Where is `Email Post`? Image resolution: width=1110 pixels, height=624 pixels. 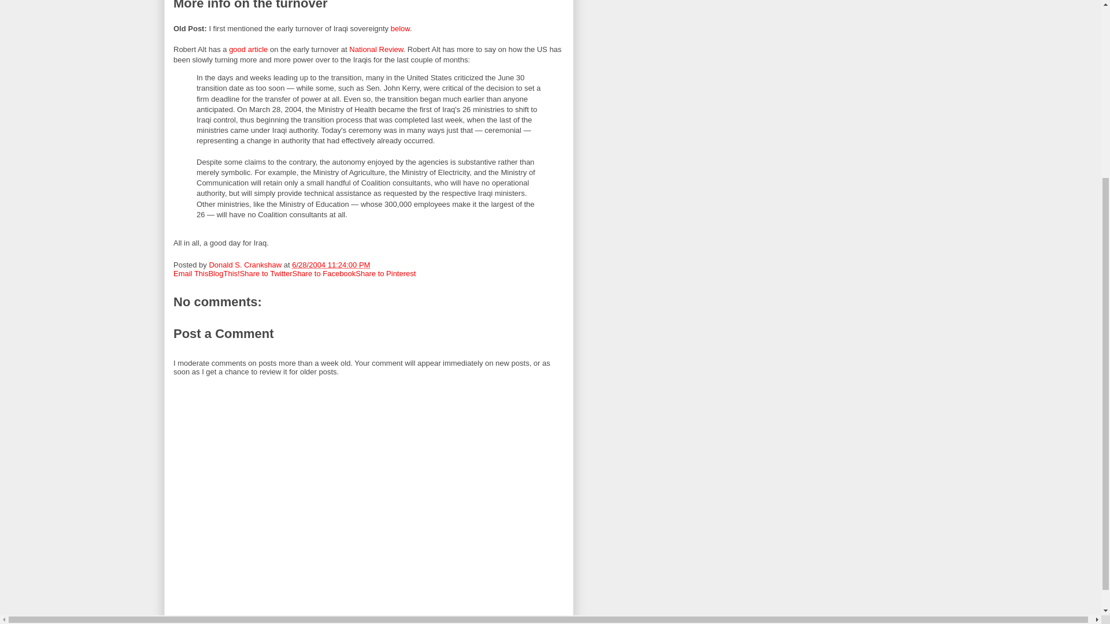 Email Post is located at coordinates (377, 265).